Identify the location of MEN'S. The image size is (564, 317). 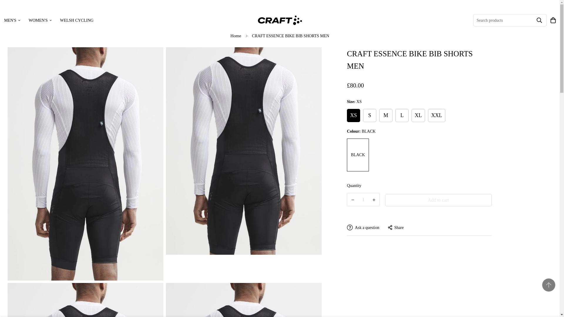
(117, 20).